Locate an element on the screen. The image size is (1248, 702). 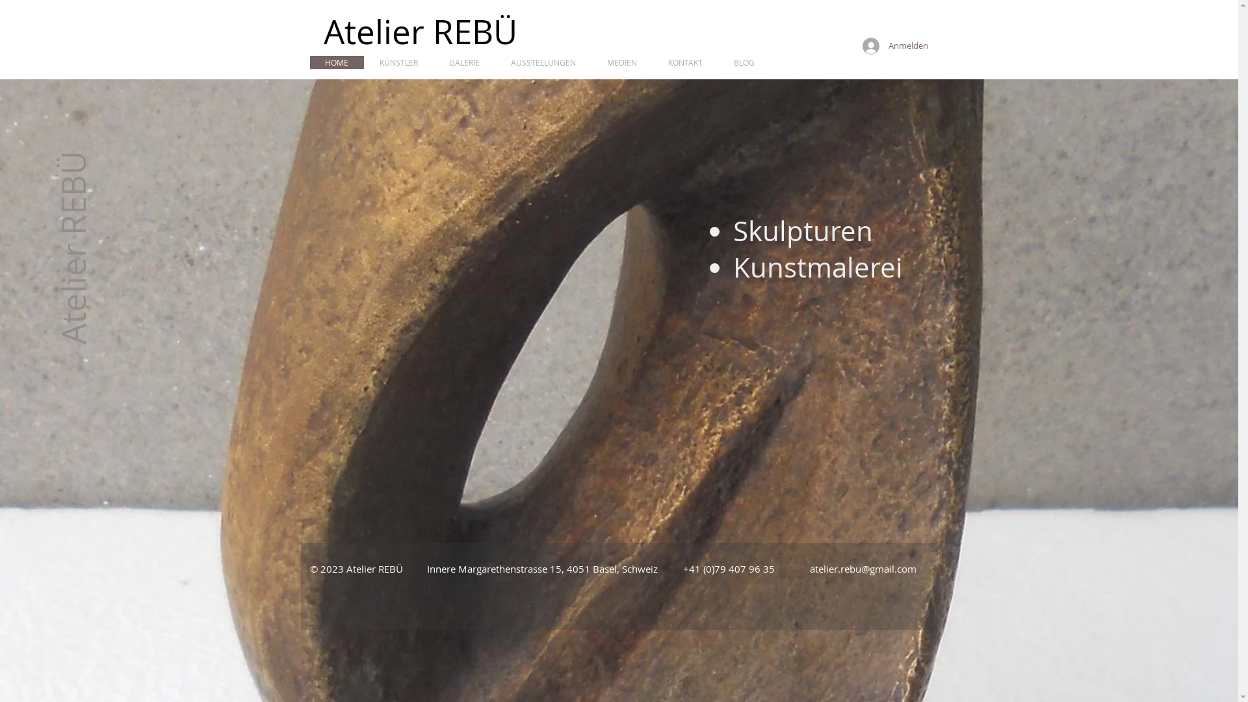
Anmelden is located at coordinates (892, 46).